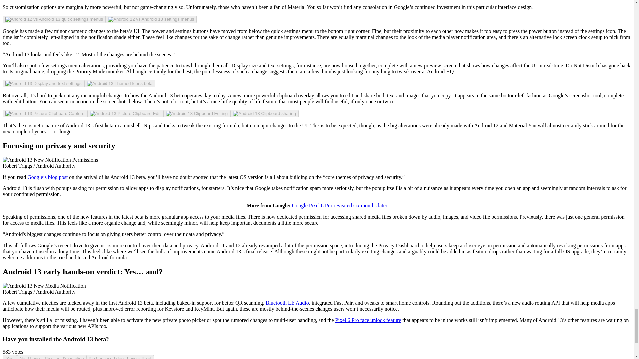 This screenshot has width=639, height=359. Describe the element at coordinates (44, 286) in the screenshot. I see `Android 13 New Media Notification` at that location.